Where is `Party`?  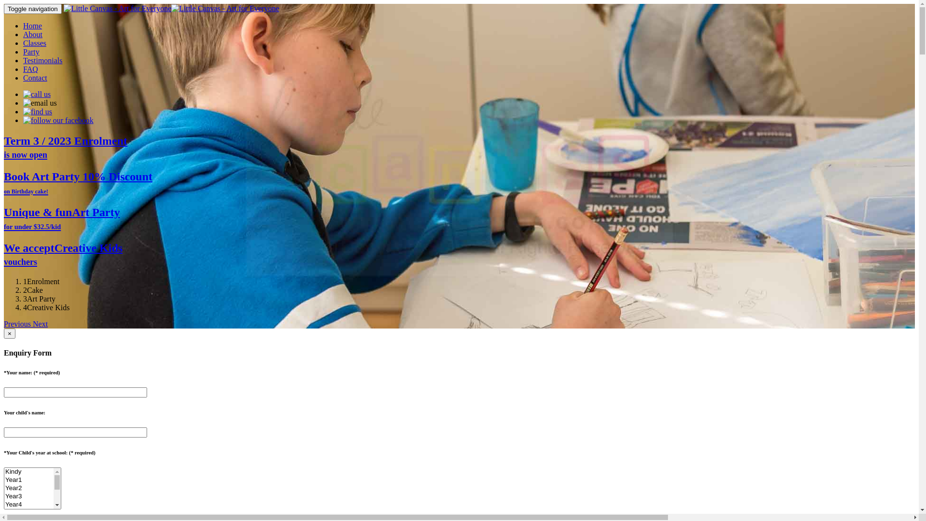 Party is located at coordinates (31, 52).